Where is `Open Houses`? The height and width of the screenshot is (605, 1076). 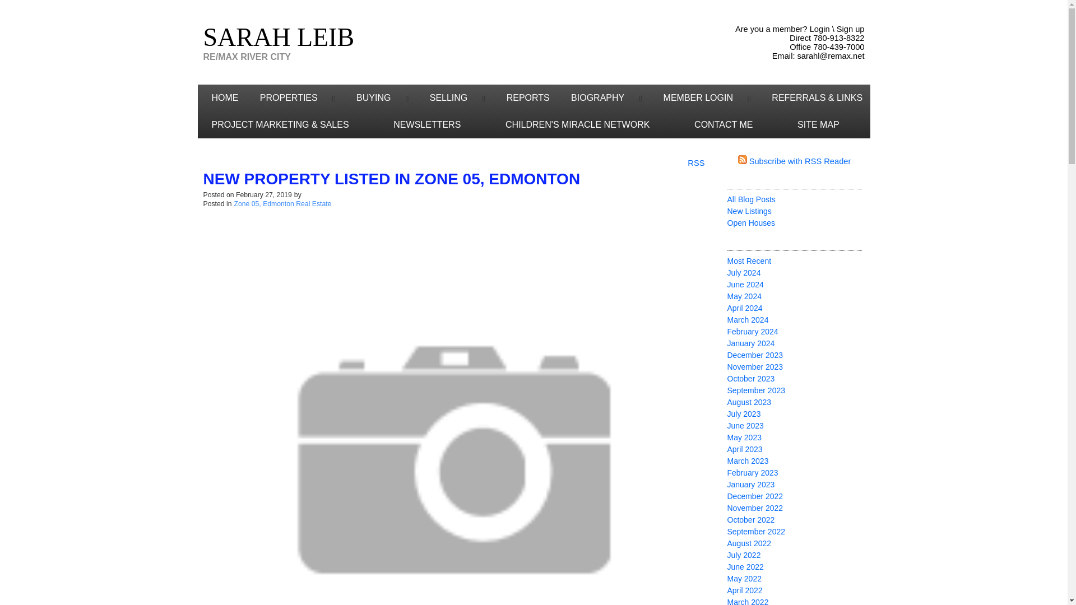
Open Houses is located at coordinates (751, 223).